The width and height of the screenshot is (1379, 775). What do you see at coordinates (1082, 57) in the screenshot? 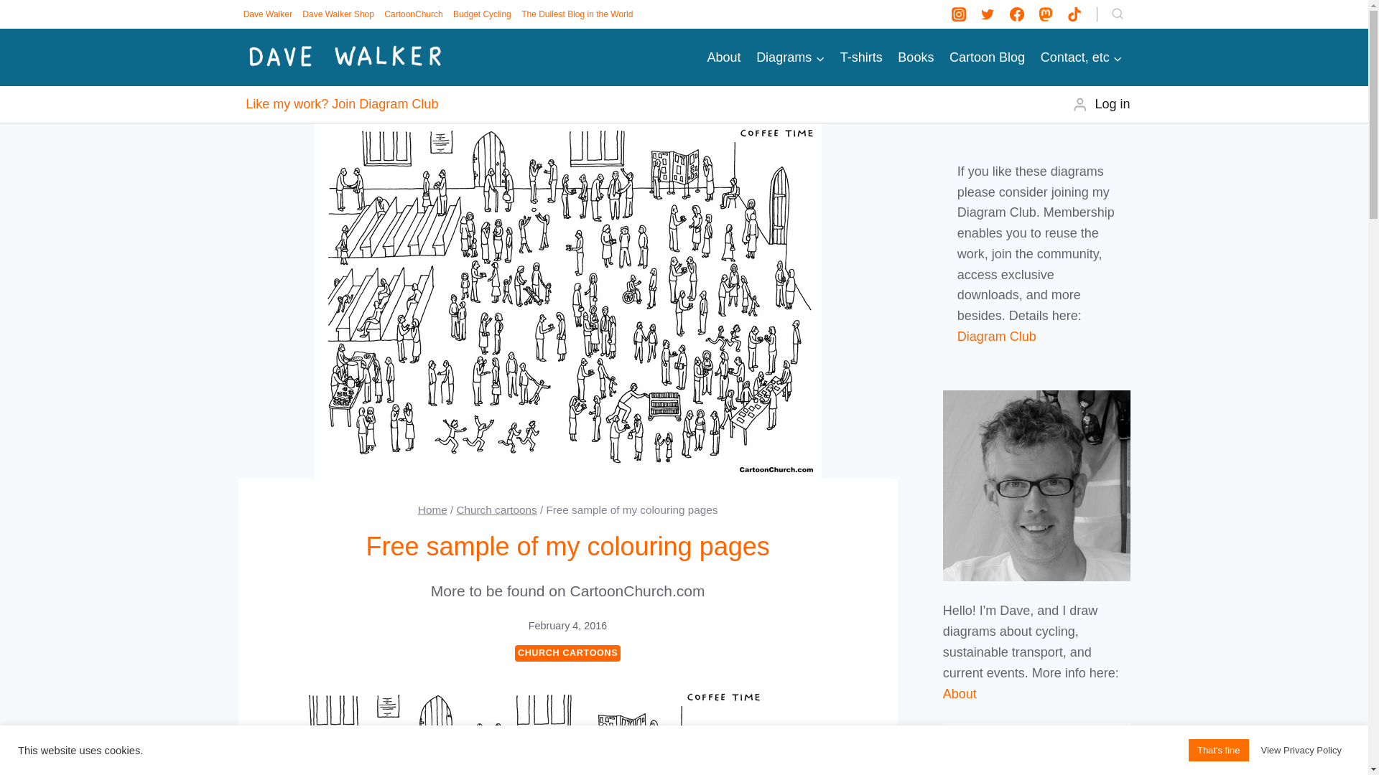
I see `Contact, etc` at bounding box center [1082, 57].